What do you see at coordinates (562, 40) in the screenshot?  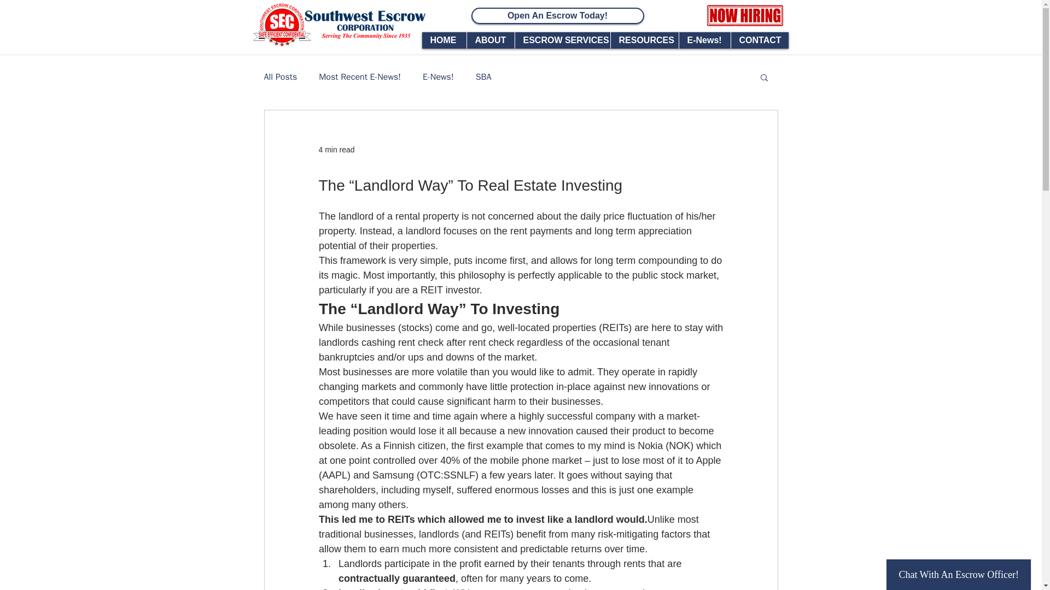 I see `ESCROW SERVICES` at bounding box center [562, 40].